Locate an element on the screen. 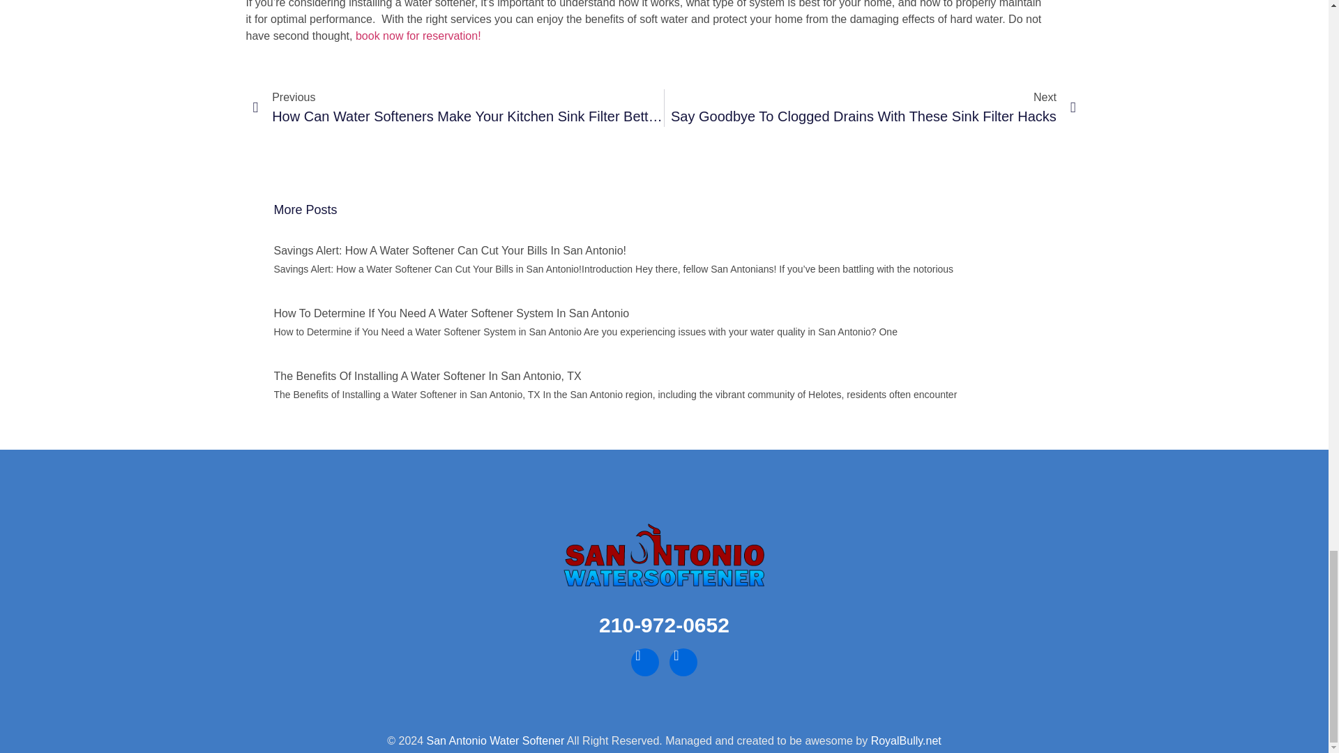  RoyalBully.net is located at coordinates (906, 740).